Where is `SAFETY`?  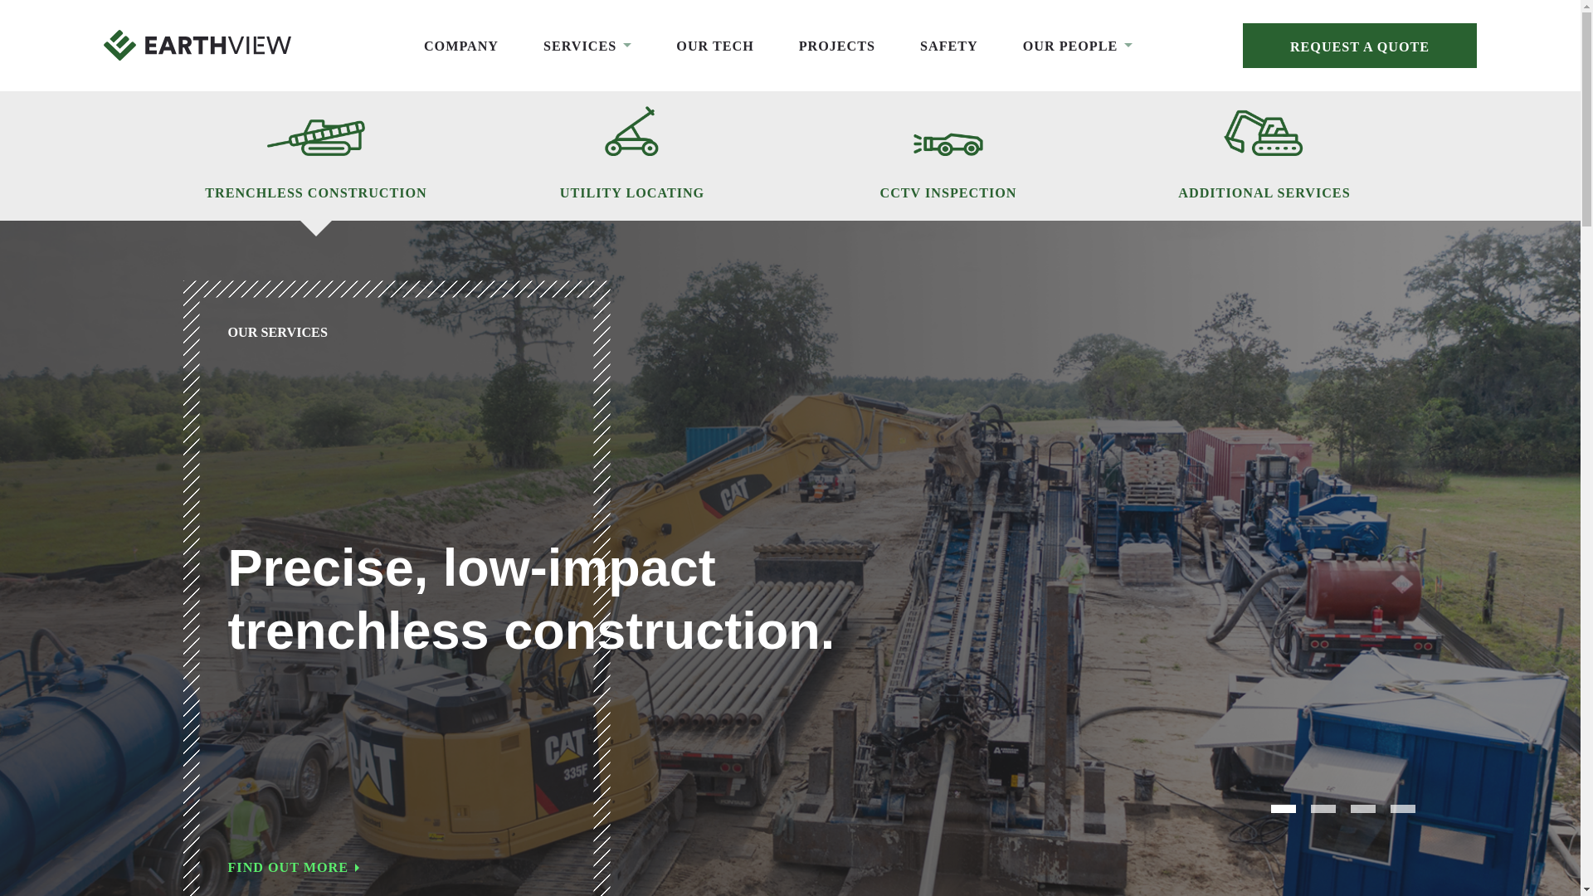 SAFETY is located at coordinates (949, 46).